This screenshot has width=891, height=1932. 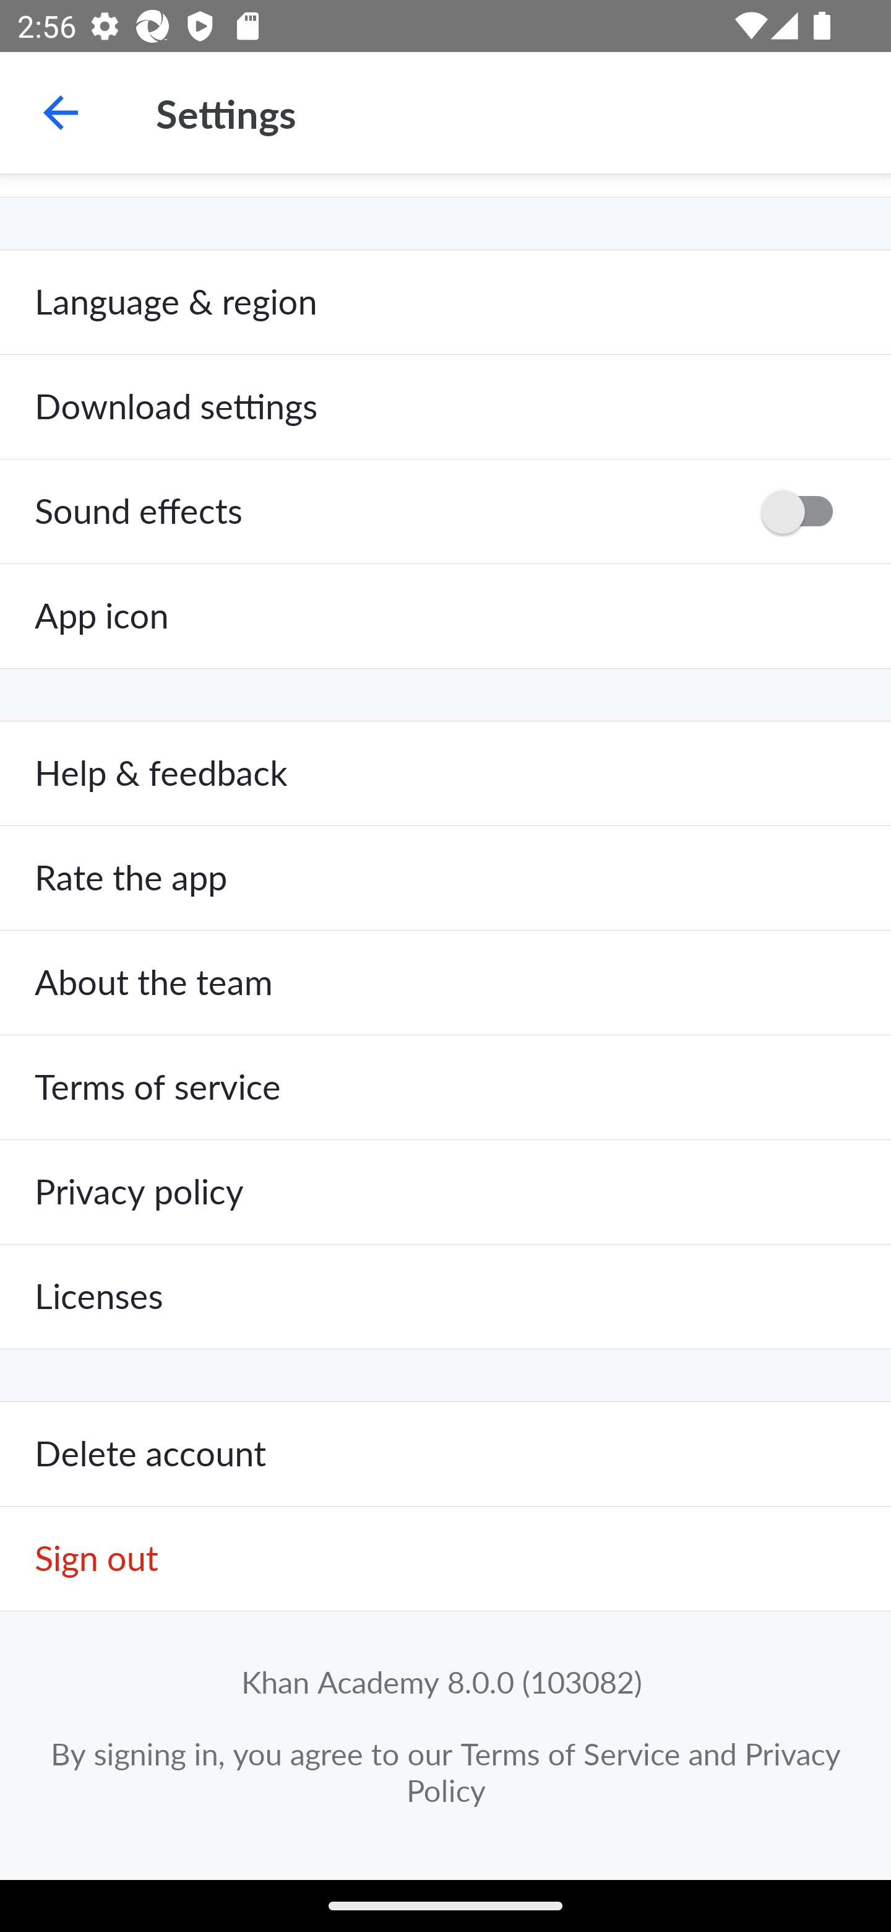 I want to click on About the team, so click(x=445, y=983).